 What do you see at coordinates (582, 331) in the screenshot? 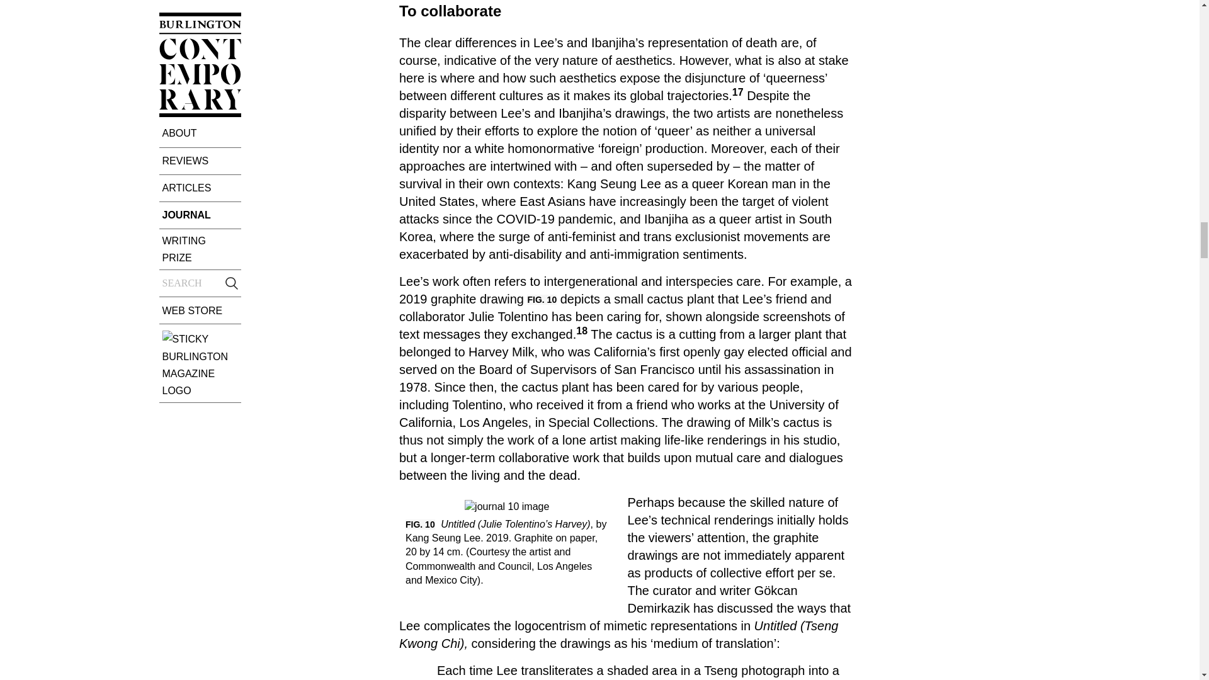
I see `18` at bounding box center [582, 331].